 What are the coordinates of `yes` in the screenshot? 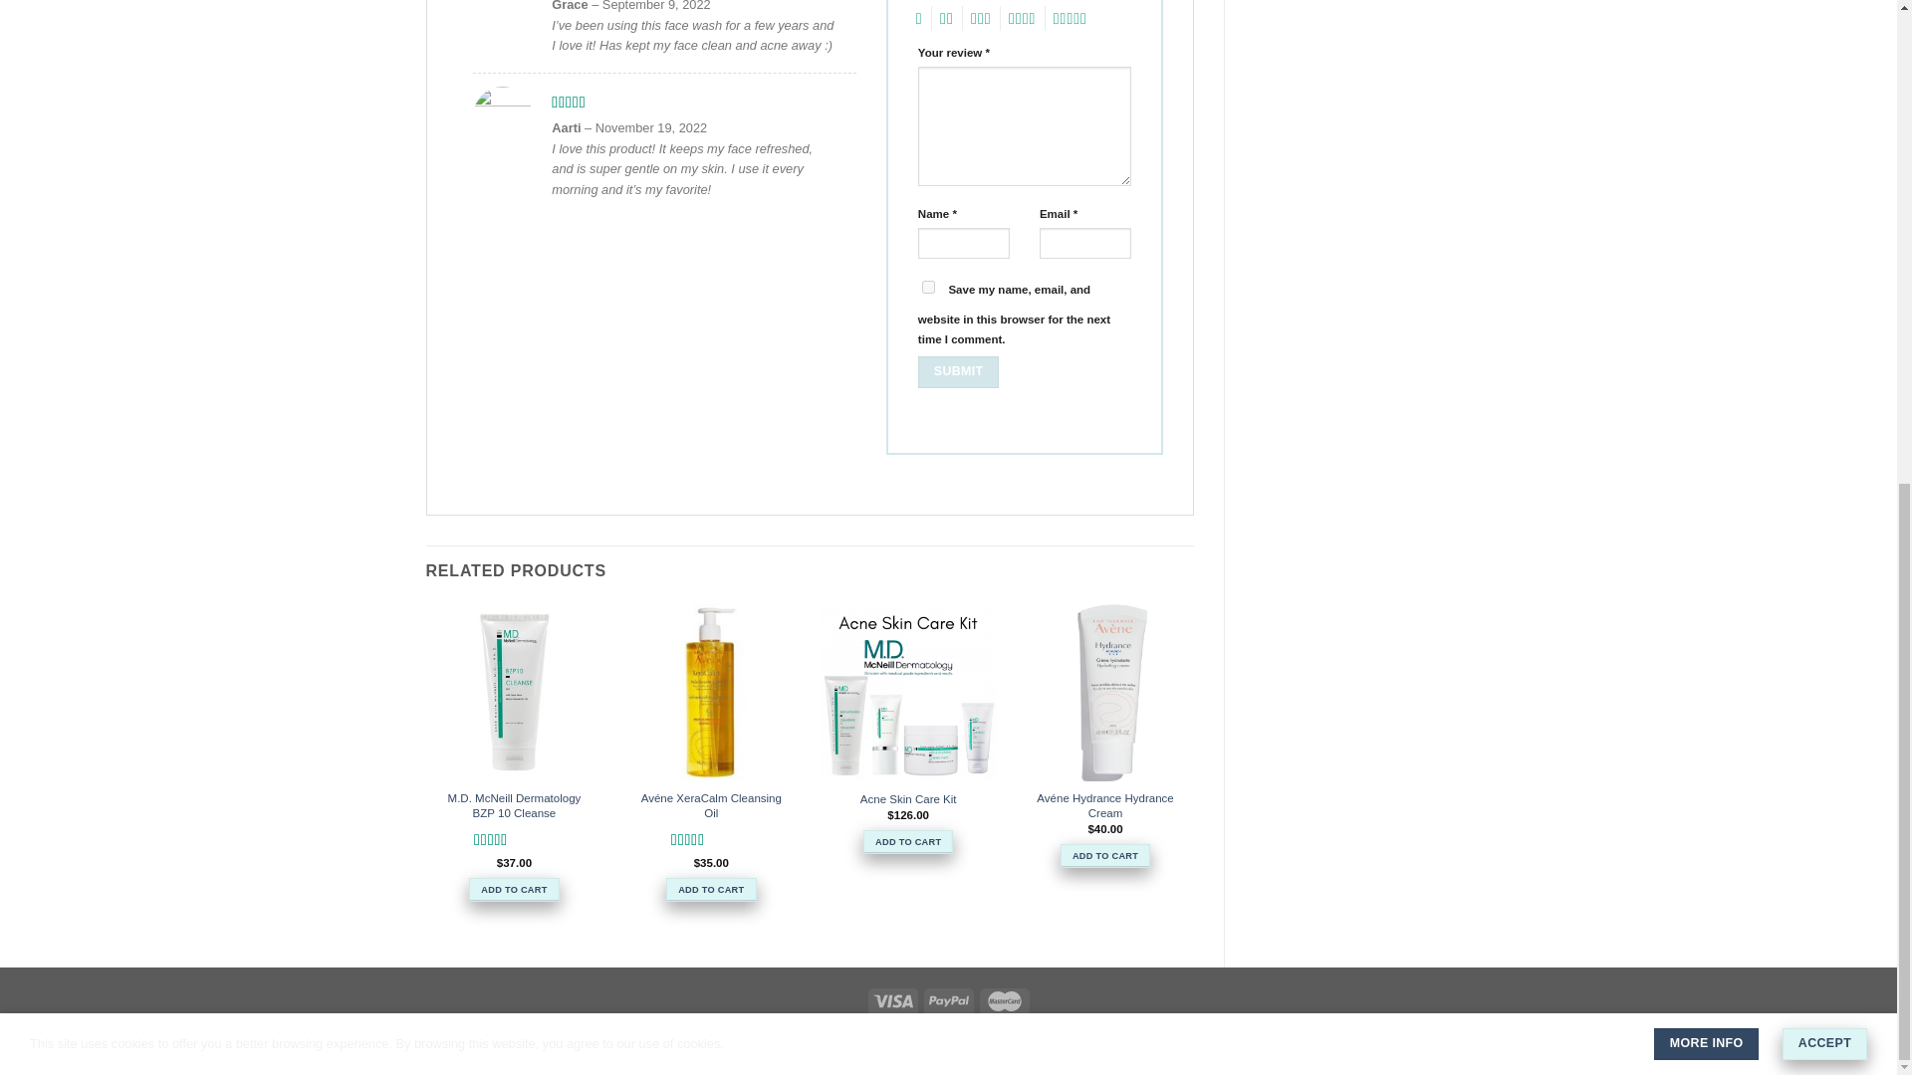 It's located at (928, 287).